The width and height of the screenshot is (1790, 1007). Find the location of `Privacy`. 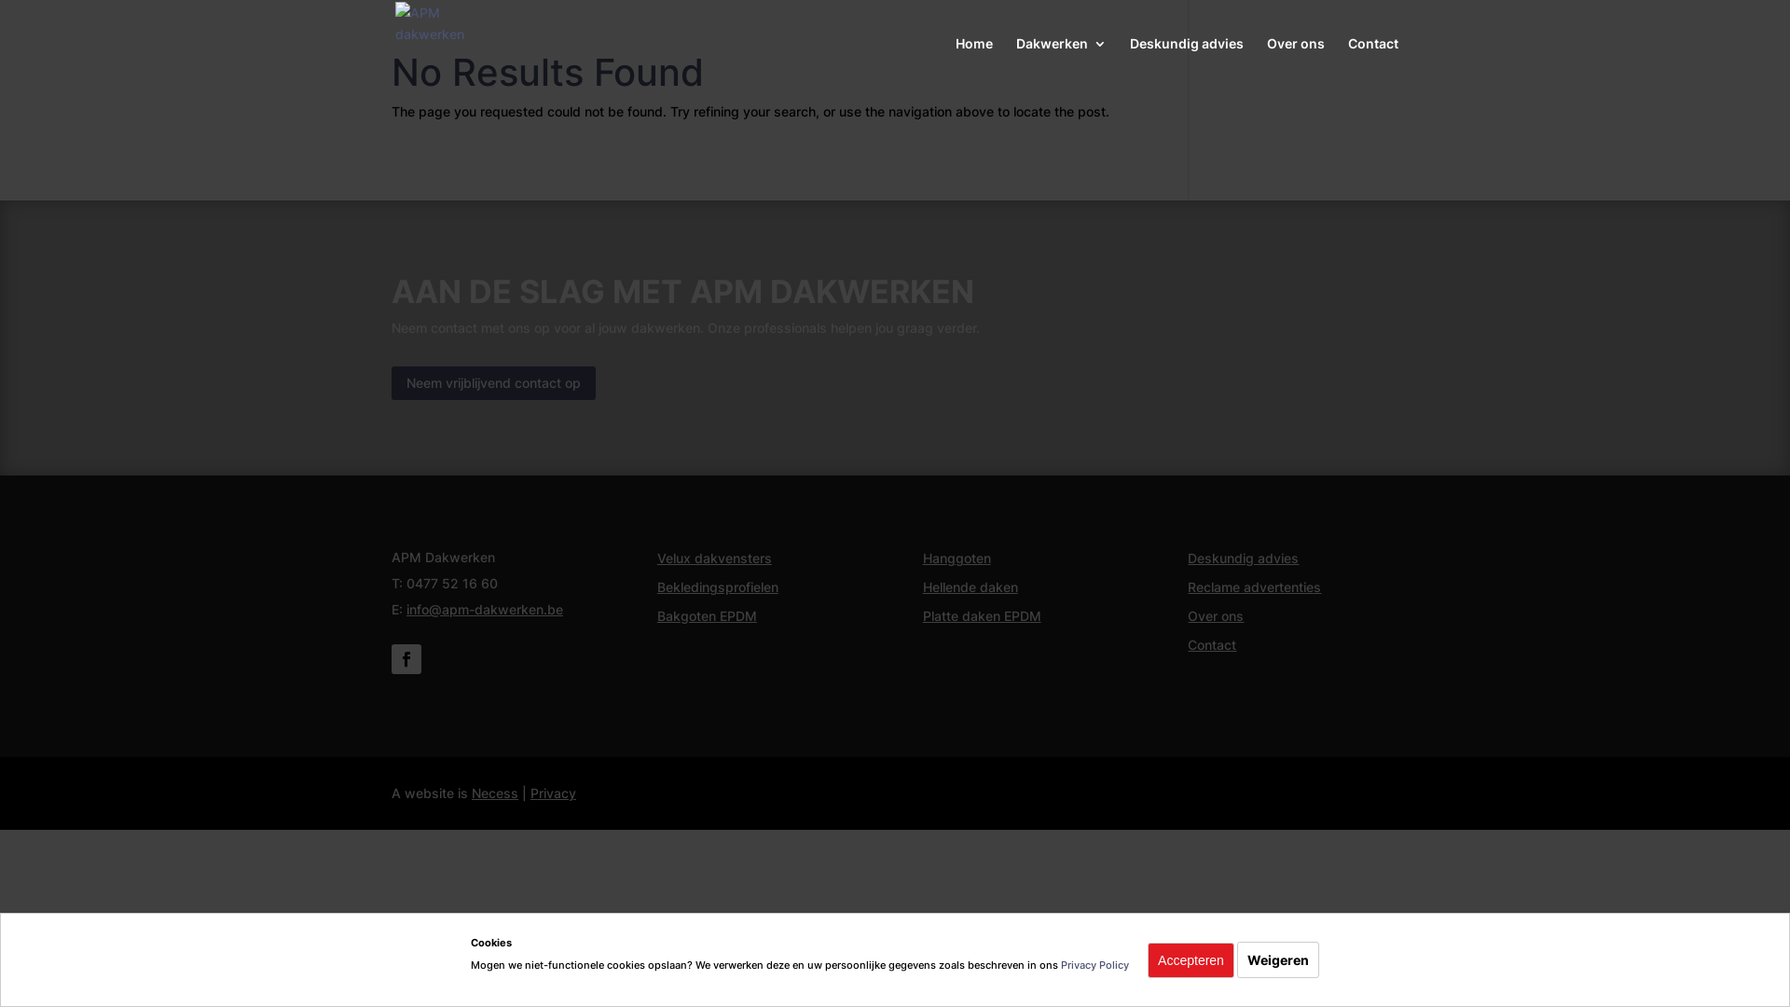

Privacy is located at coordinates (554, 793).